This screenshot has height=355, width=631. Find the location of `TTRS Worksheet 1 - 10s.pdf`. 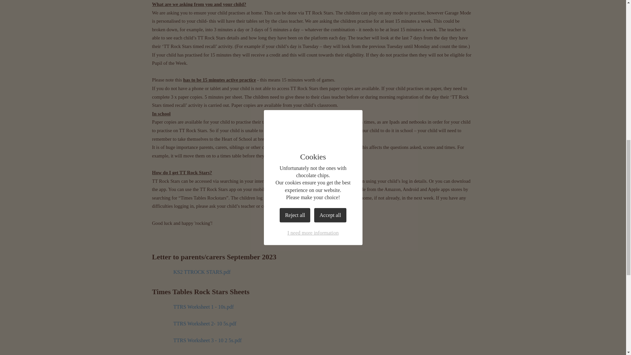

TTRS Worksheet 1 - 10s.pdf is located at coordinates (193, 307).